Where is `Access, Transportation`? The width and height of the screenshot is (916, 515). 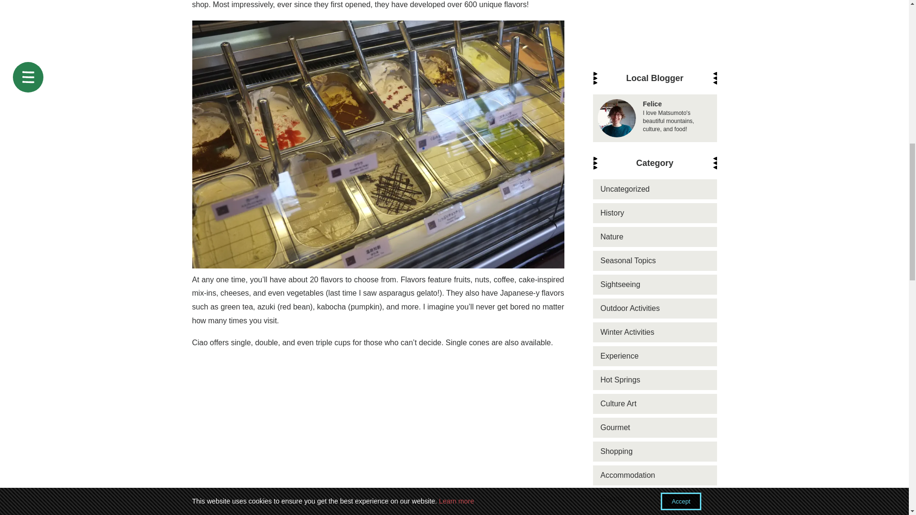 Access, Transportation is located at coordinates (655, 88).